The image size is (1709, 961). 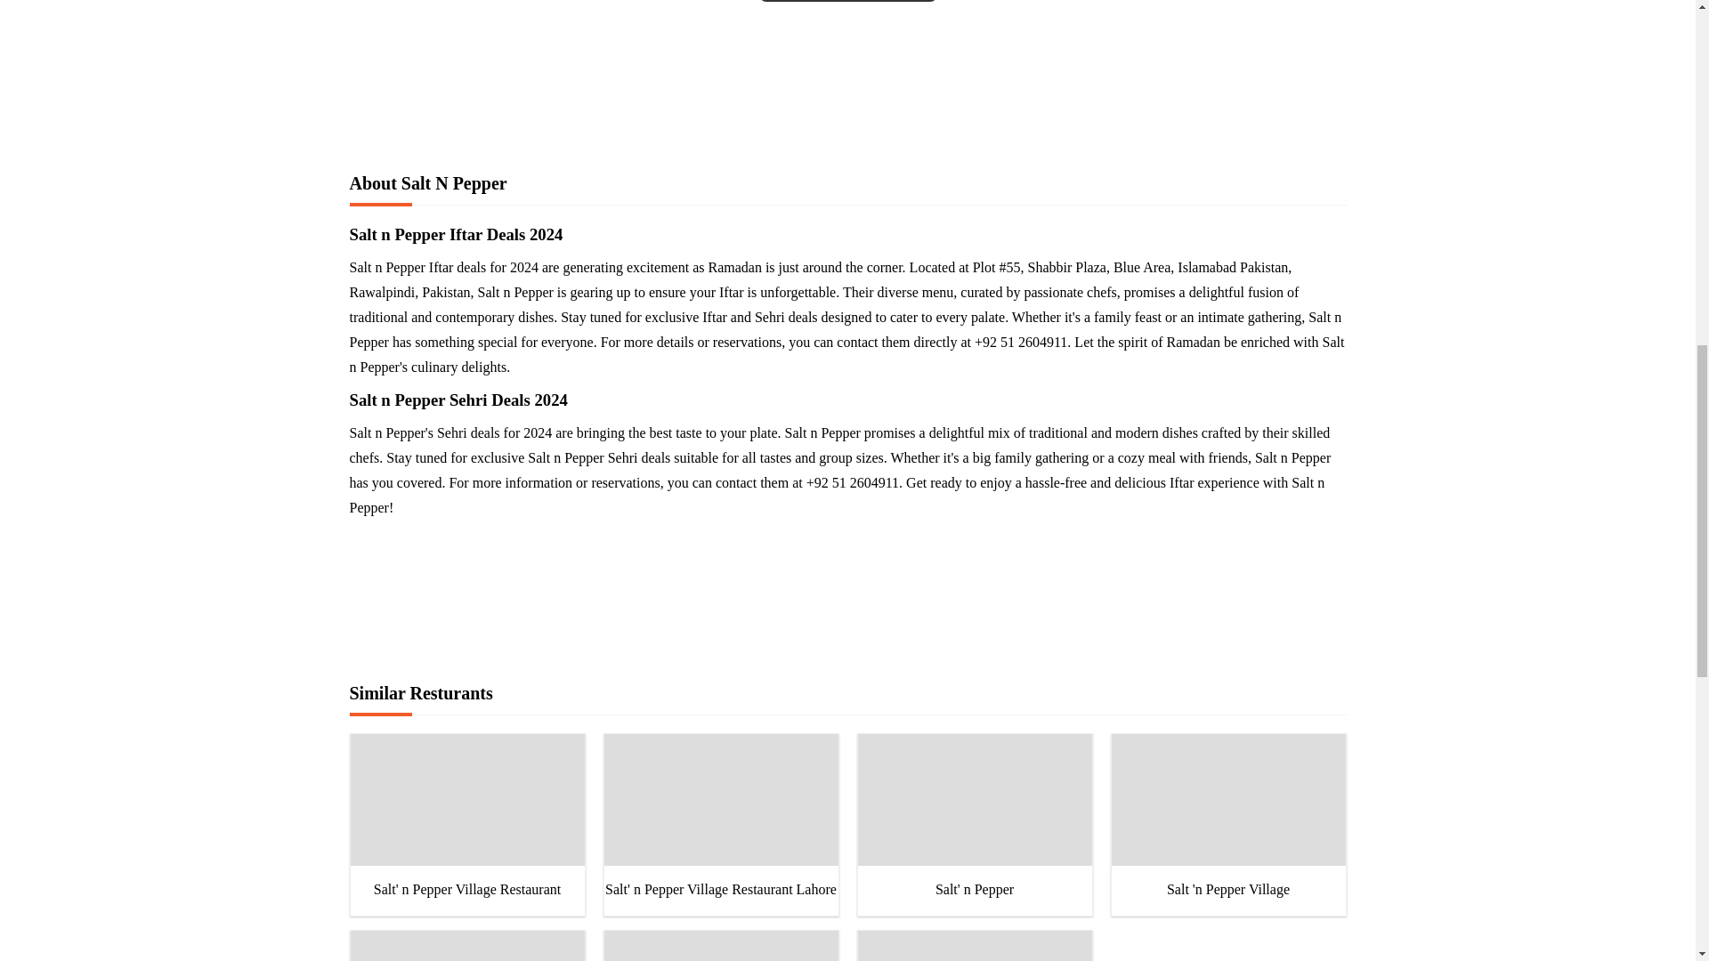 I want to click on Salt'n'Pepper, so click(x=466, y=946).